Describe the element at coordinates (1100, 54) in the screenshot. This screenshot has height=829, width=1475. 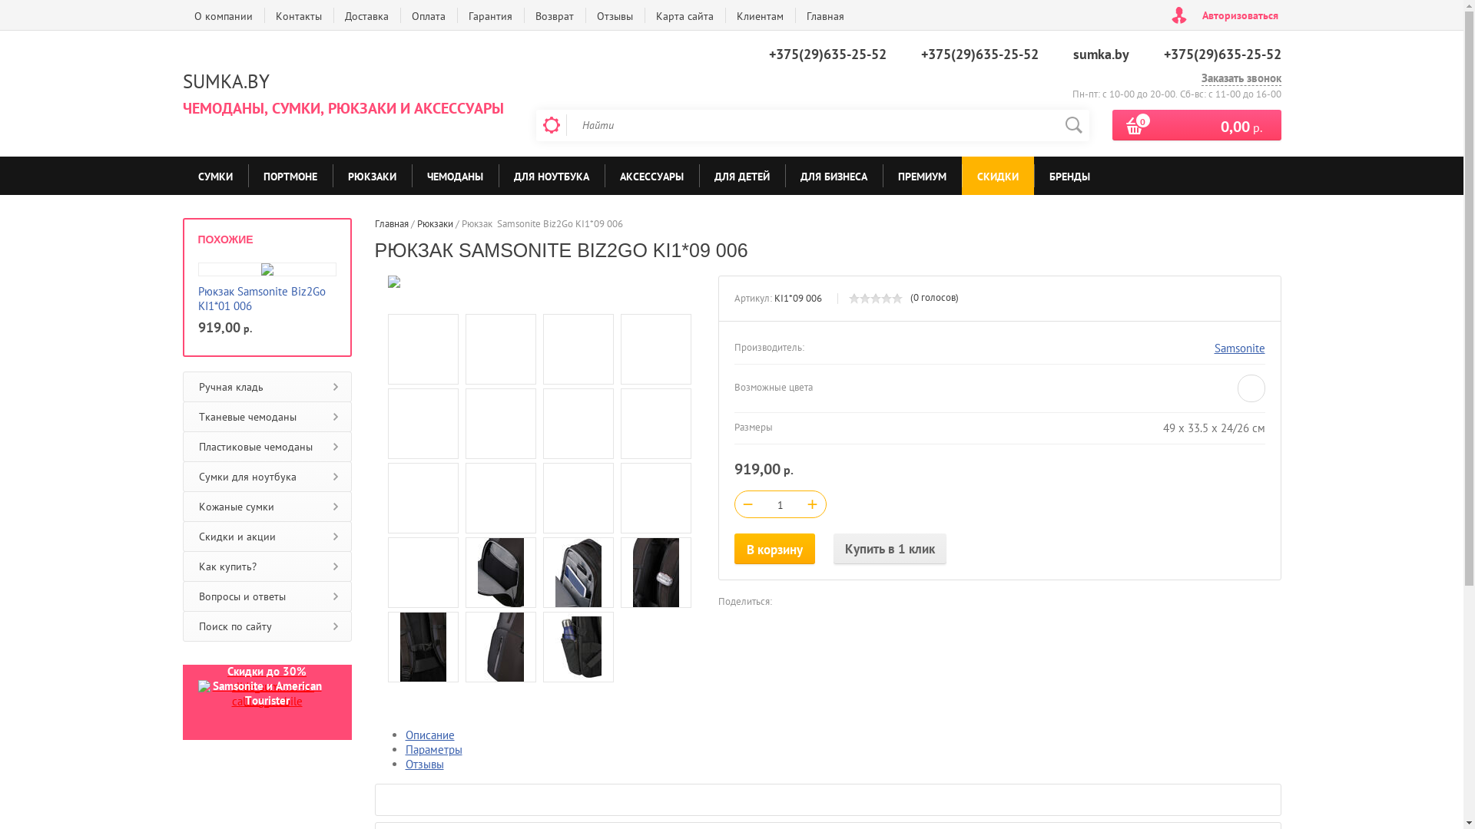
I see `sumka.by` at that location.